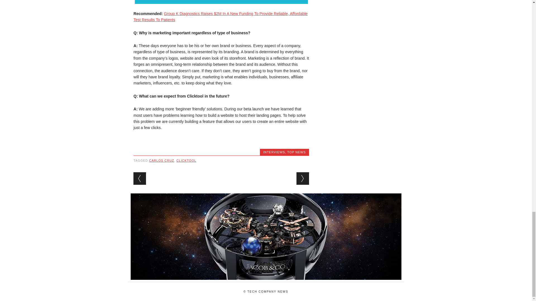  Describe the element at coordinates (186, 161) in the screenshot. I see `CLICKTOOL` at that location.